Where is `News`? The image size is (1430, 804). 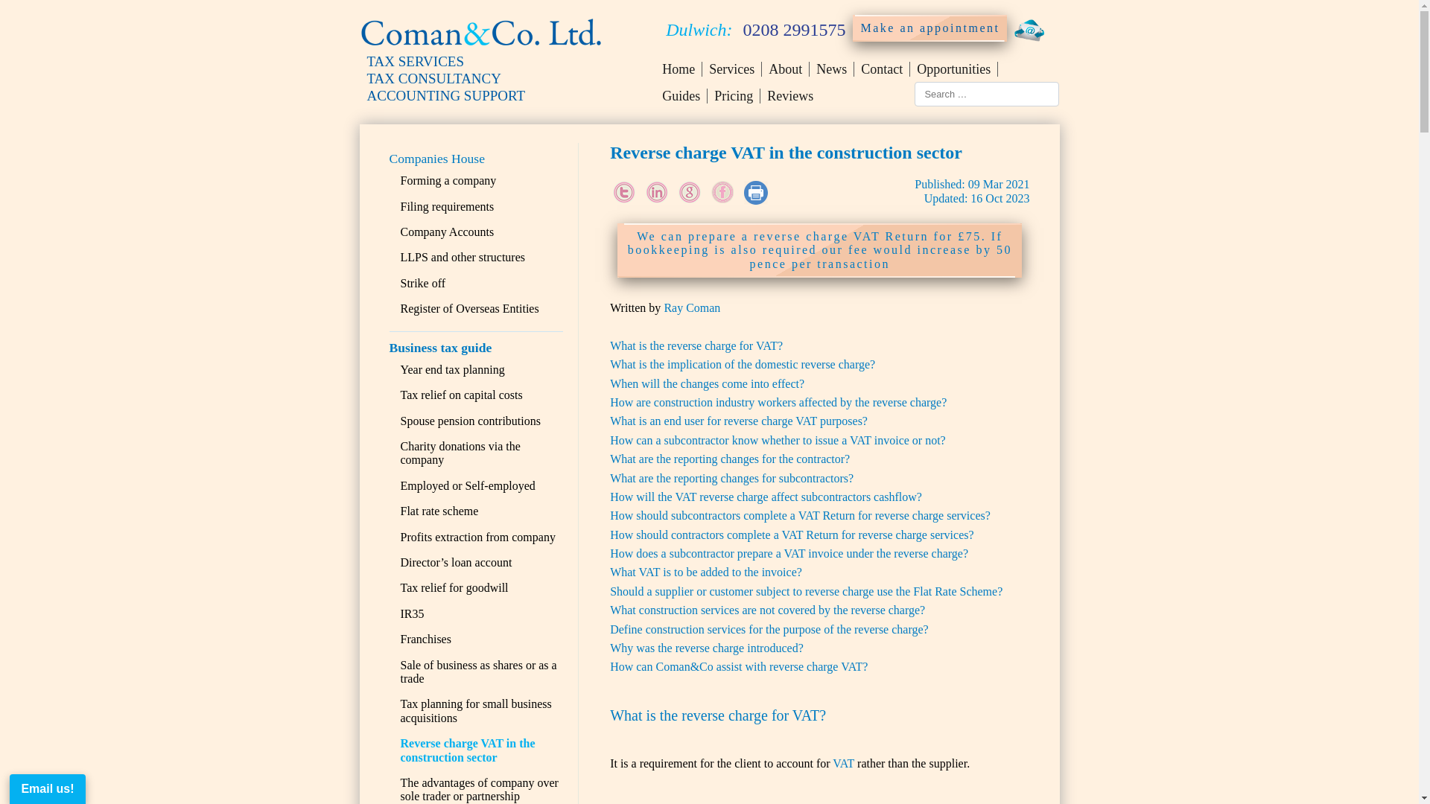 News is located at coordinates (831, 68).